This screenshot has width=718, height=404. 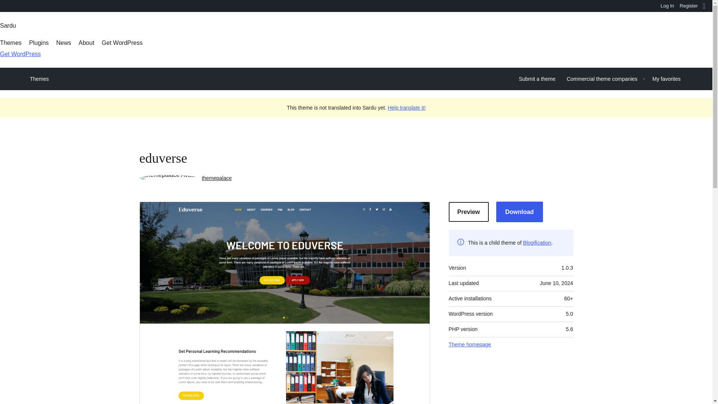 What do you see at coordinates (5, 5) in the screenshot?
I see `WordPress.org` at bounding box center [5, 5].